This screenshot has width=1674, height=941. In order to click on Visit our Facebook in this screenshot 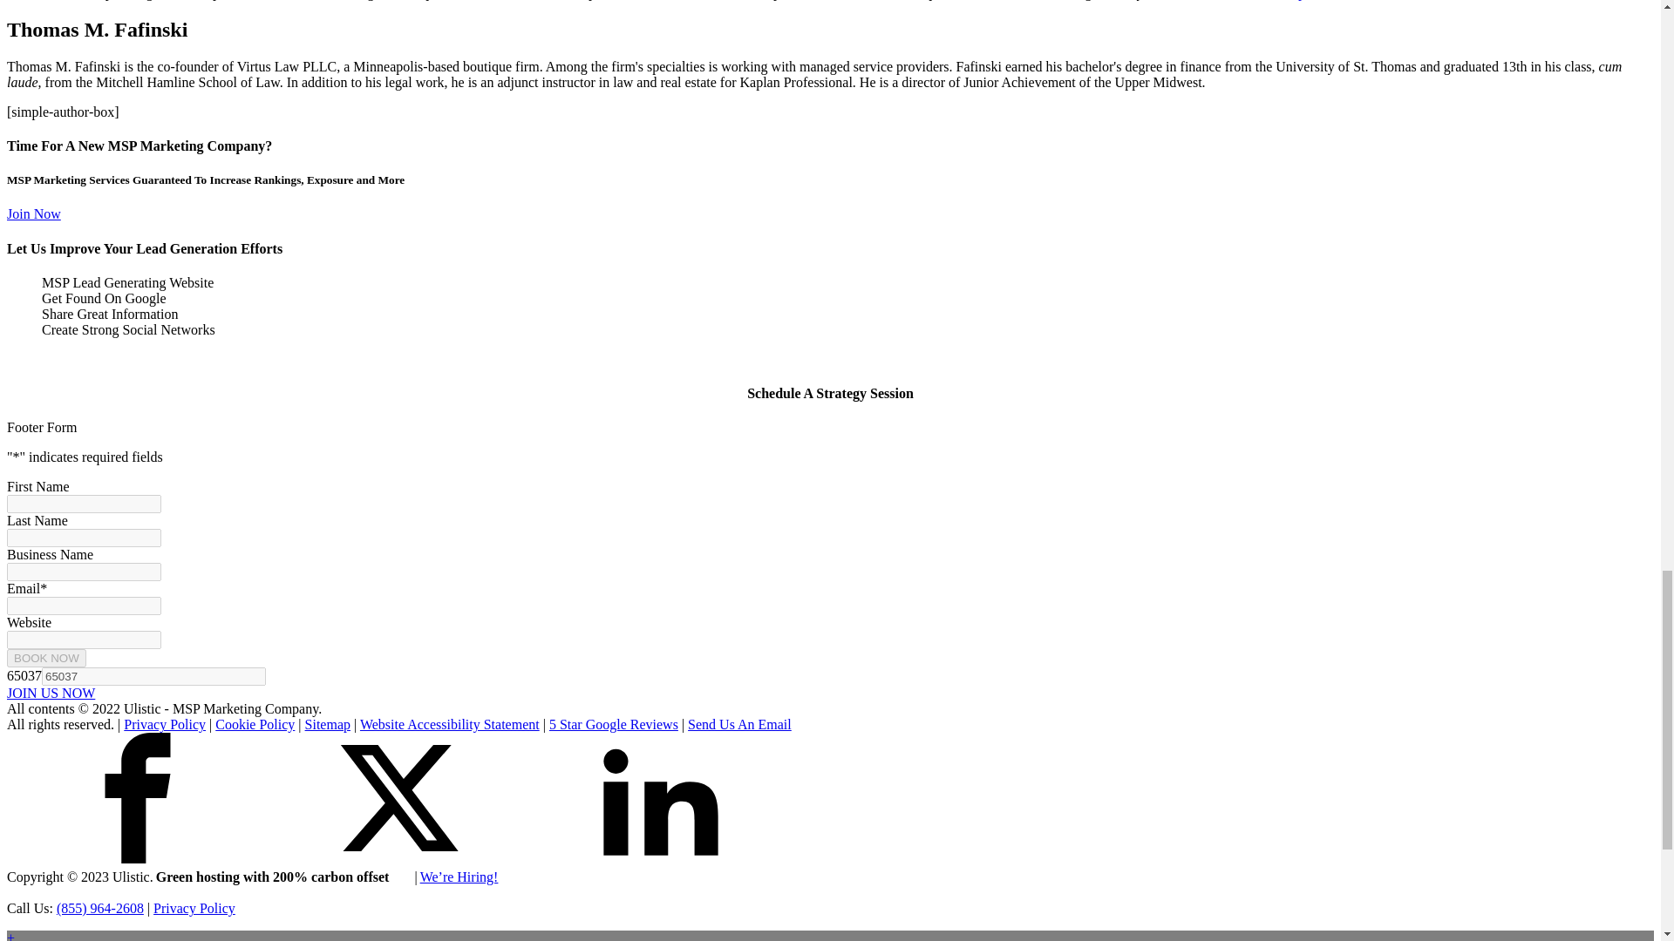, I will do `click(137, 858)`.